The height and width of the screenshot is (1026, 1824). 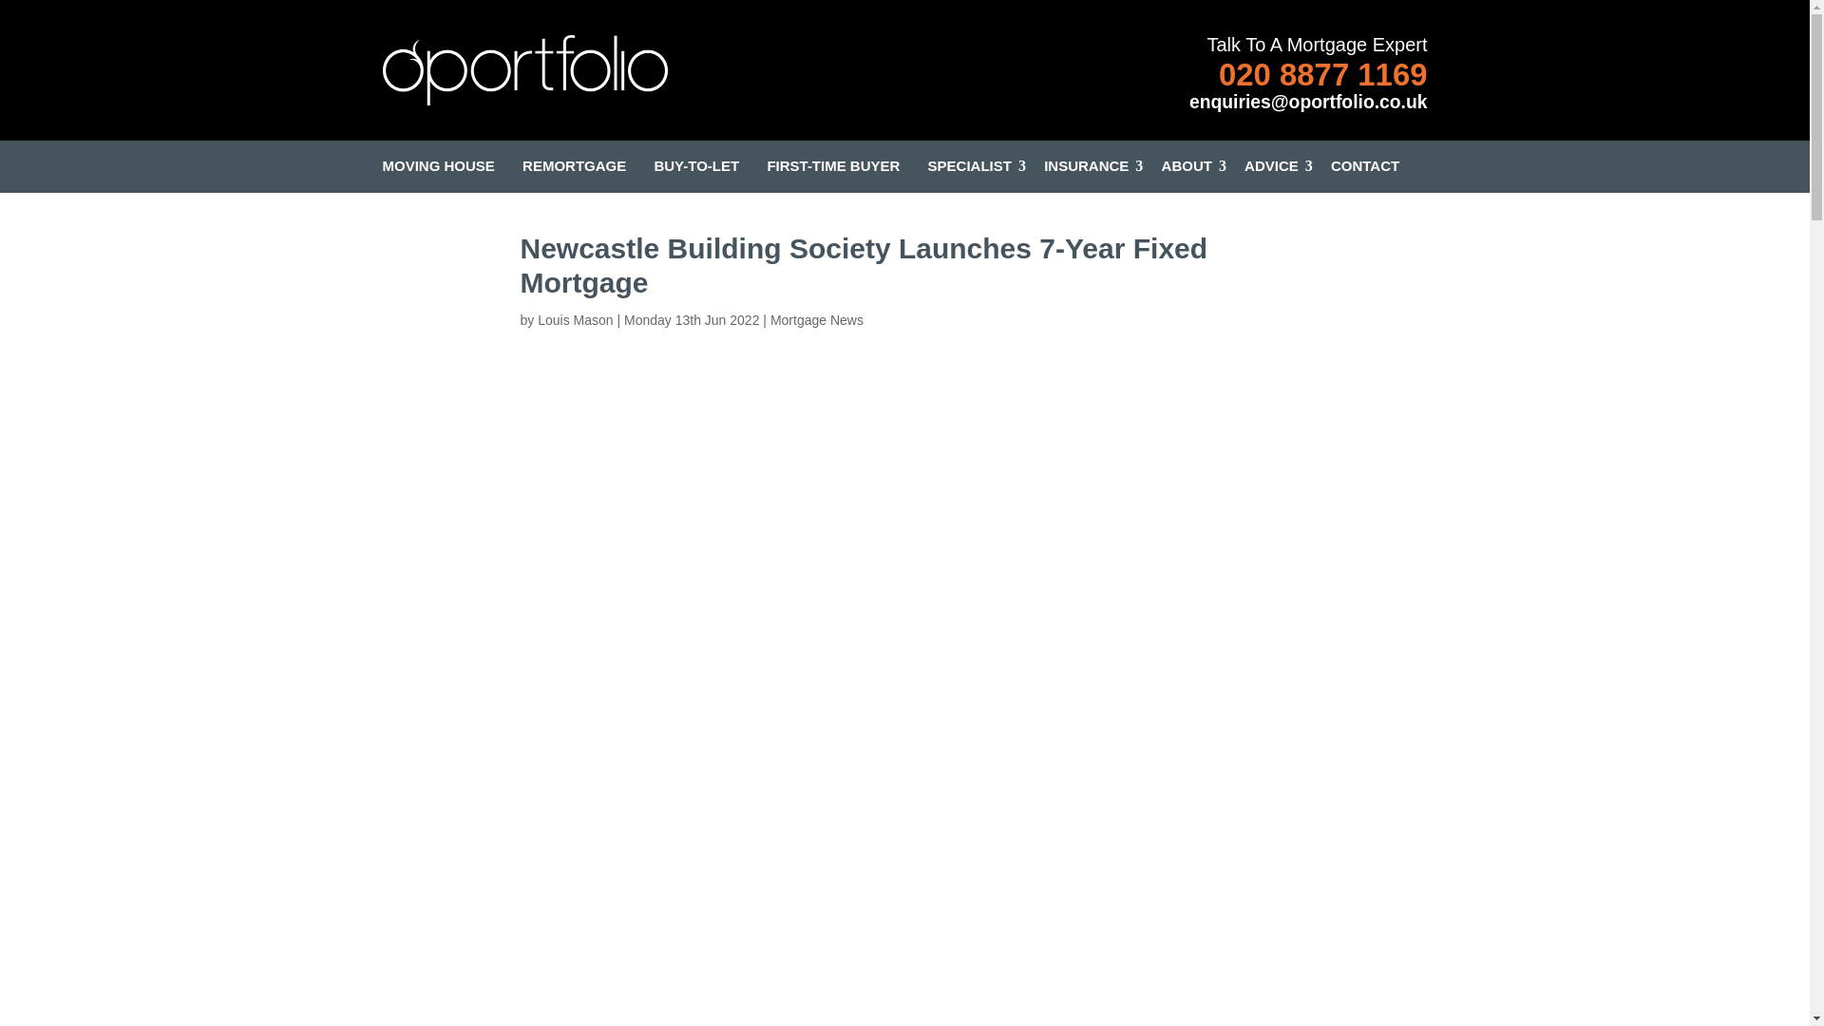 What do you see at coordinates (1187, 160) in the screenshot?
I see `ABOUT` at bounding box center [1187, 160].